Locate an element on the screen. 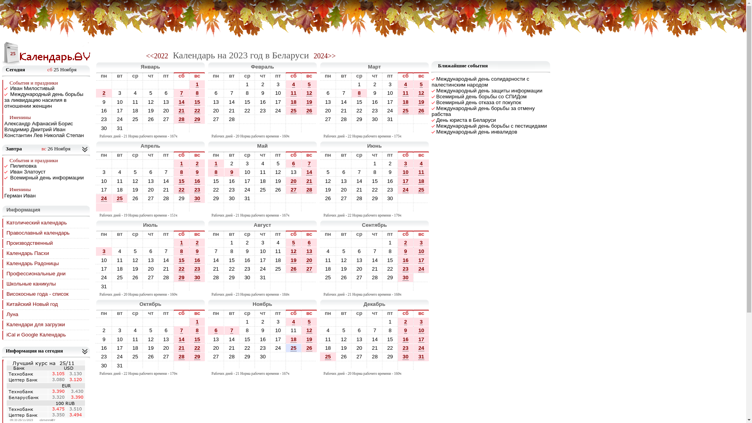 The image size is (752, 423). 7 is located at coordinates (166, 172).